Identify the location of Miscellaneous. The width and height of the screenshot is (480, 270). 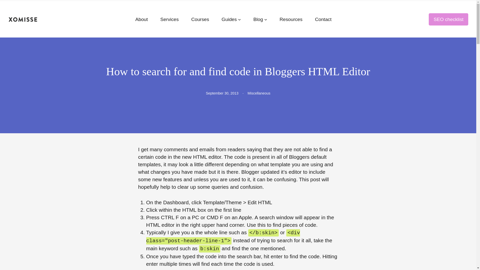
(259, 93).